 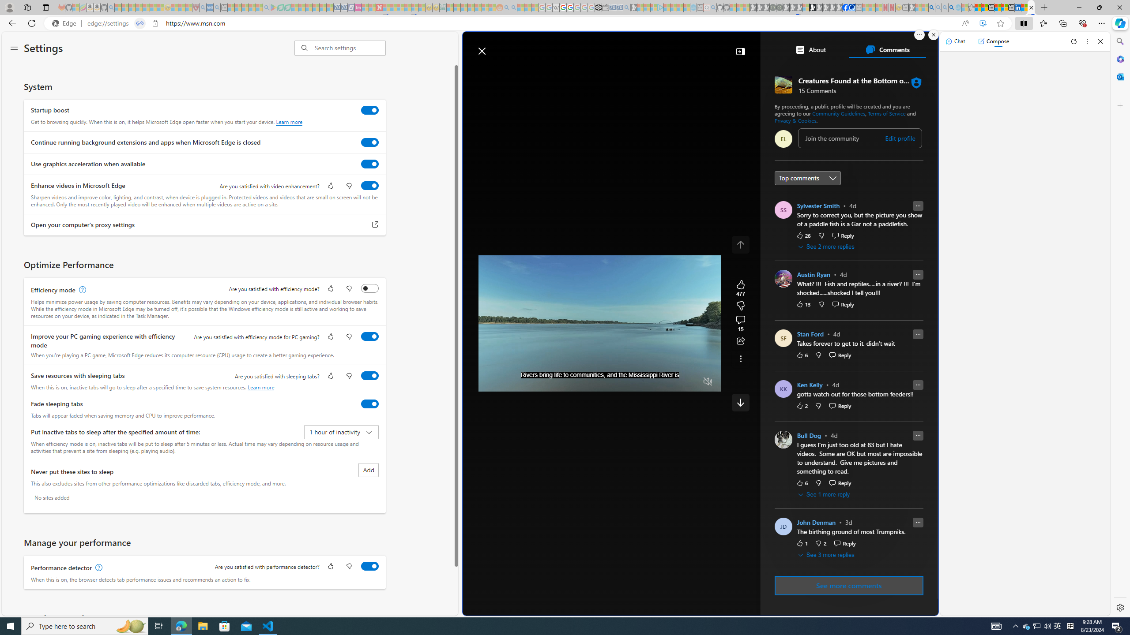 What do you see at coordinates (912, 7) in the screenshot?
I see `MSN - Sleeping` at bounding box center [912, 7].